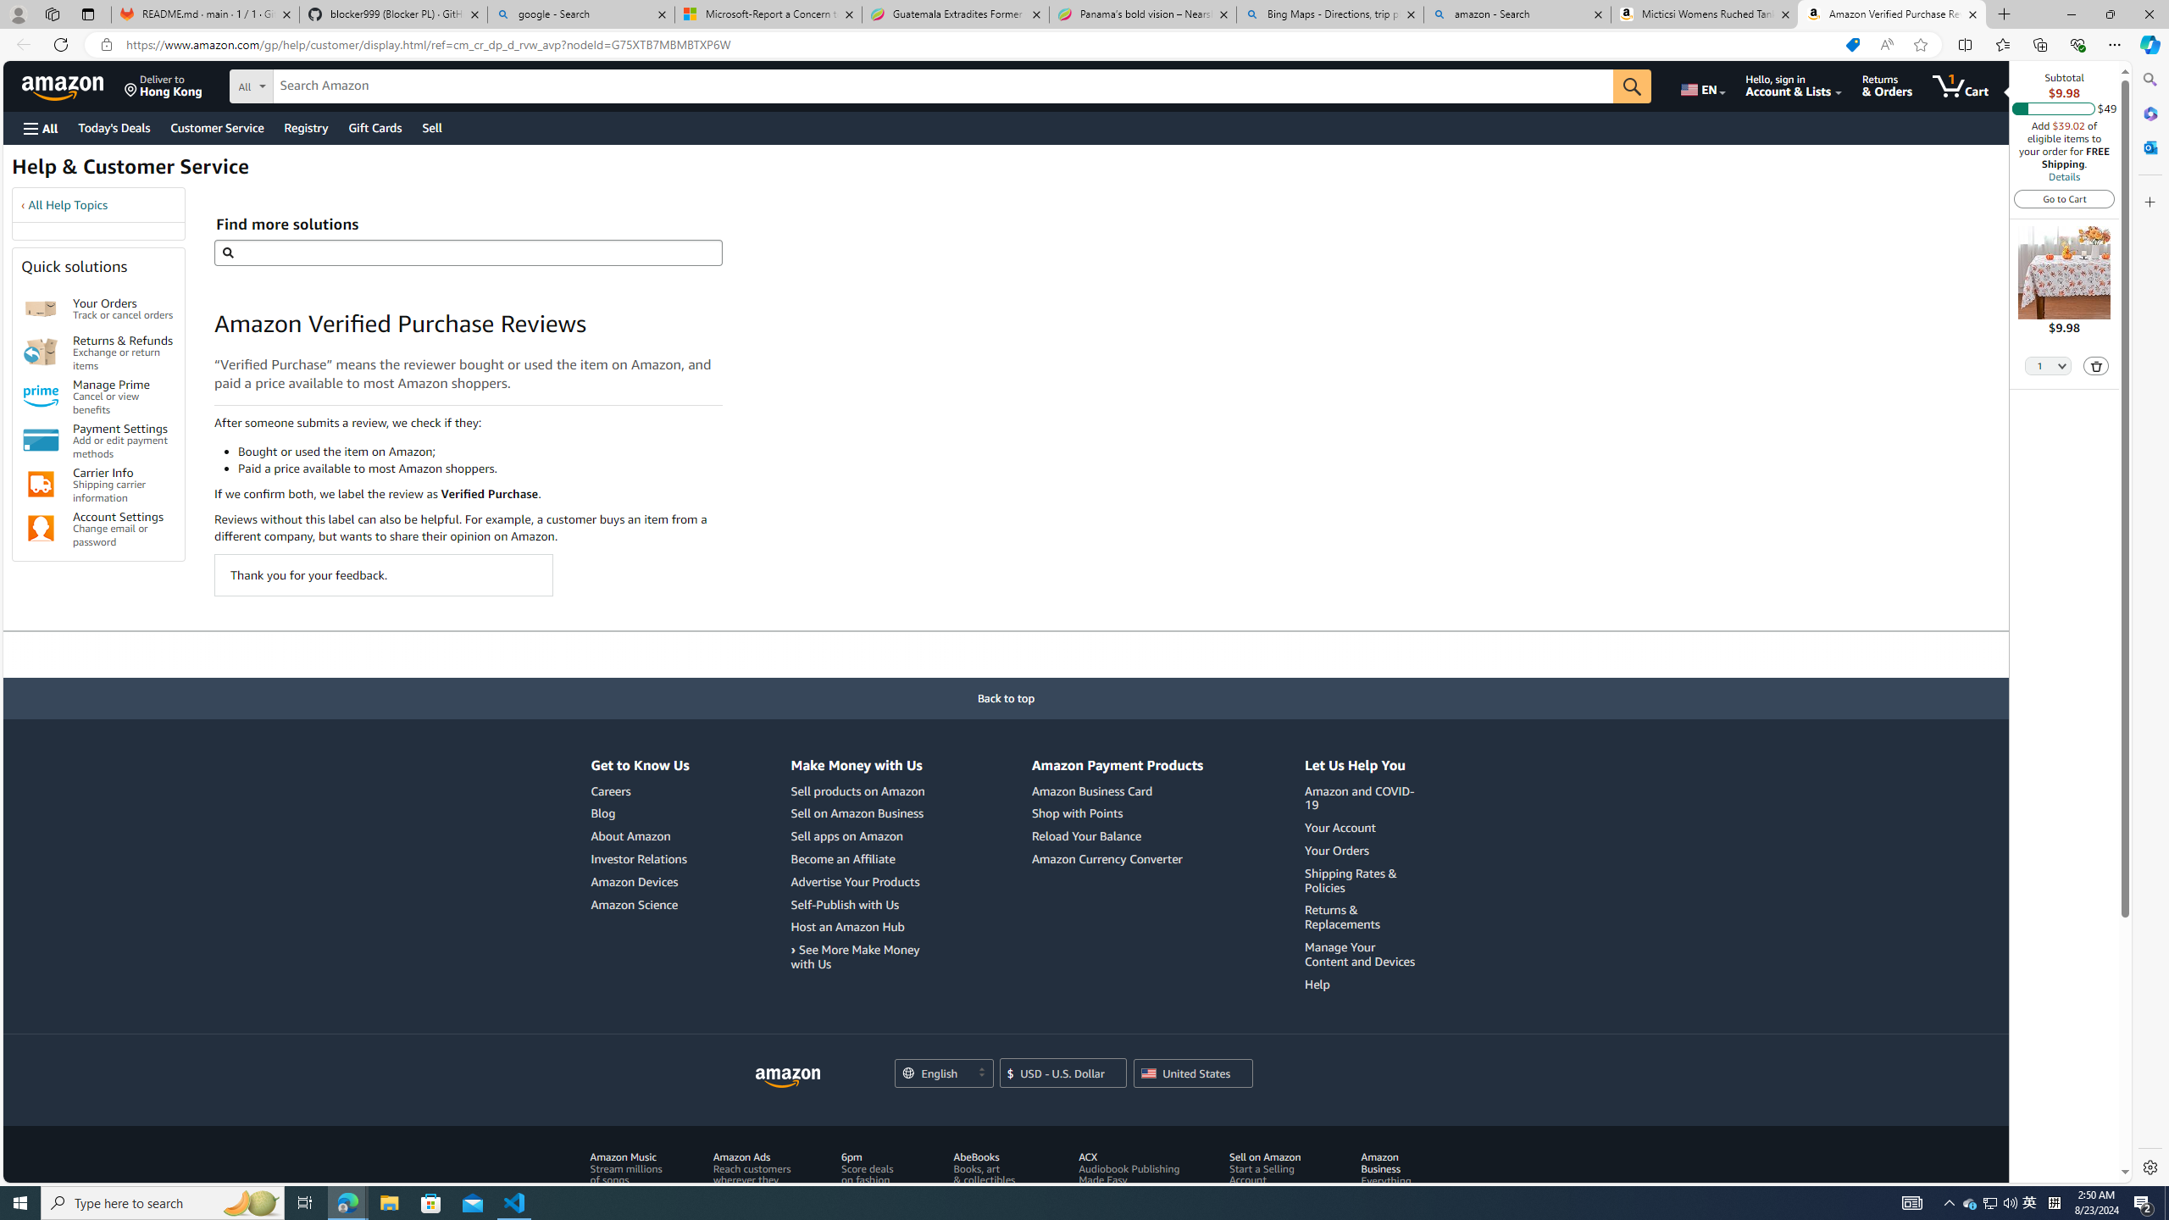 Image resolution: width=2169 pixels, height=1220 pixels. Describe the element at coordinates (1362, 880) in the screenshot. I see `Shipping Rates & Policies` at that location.